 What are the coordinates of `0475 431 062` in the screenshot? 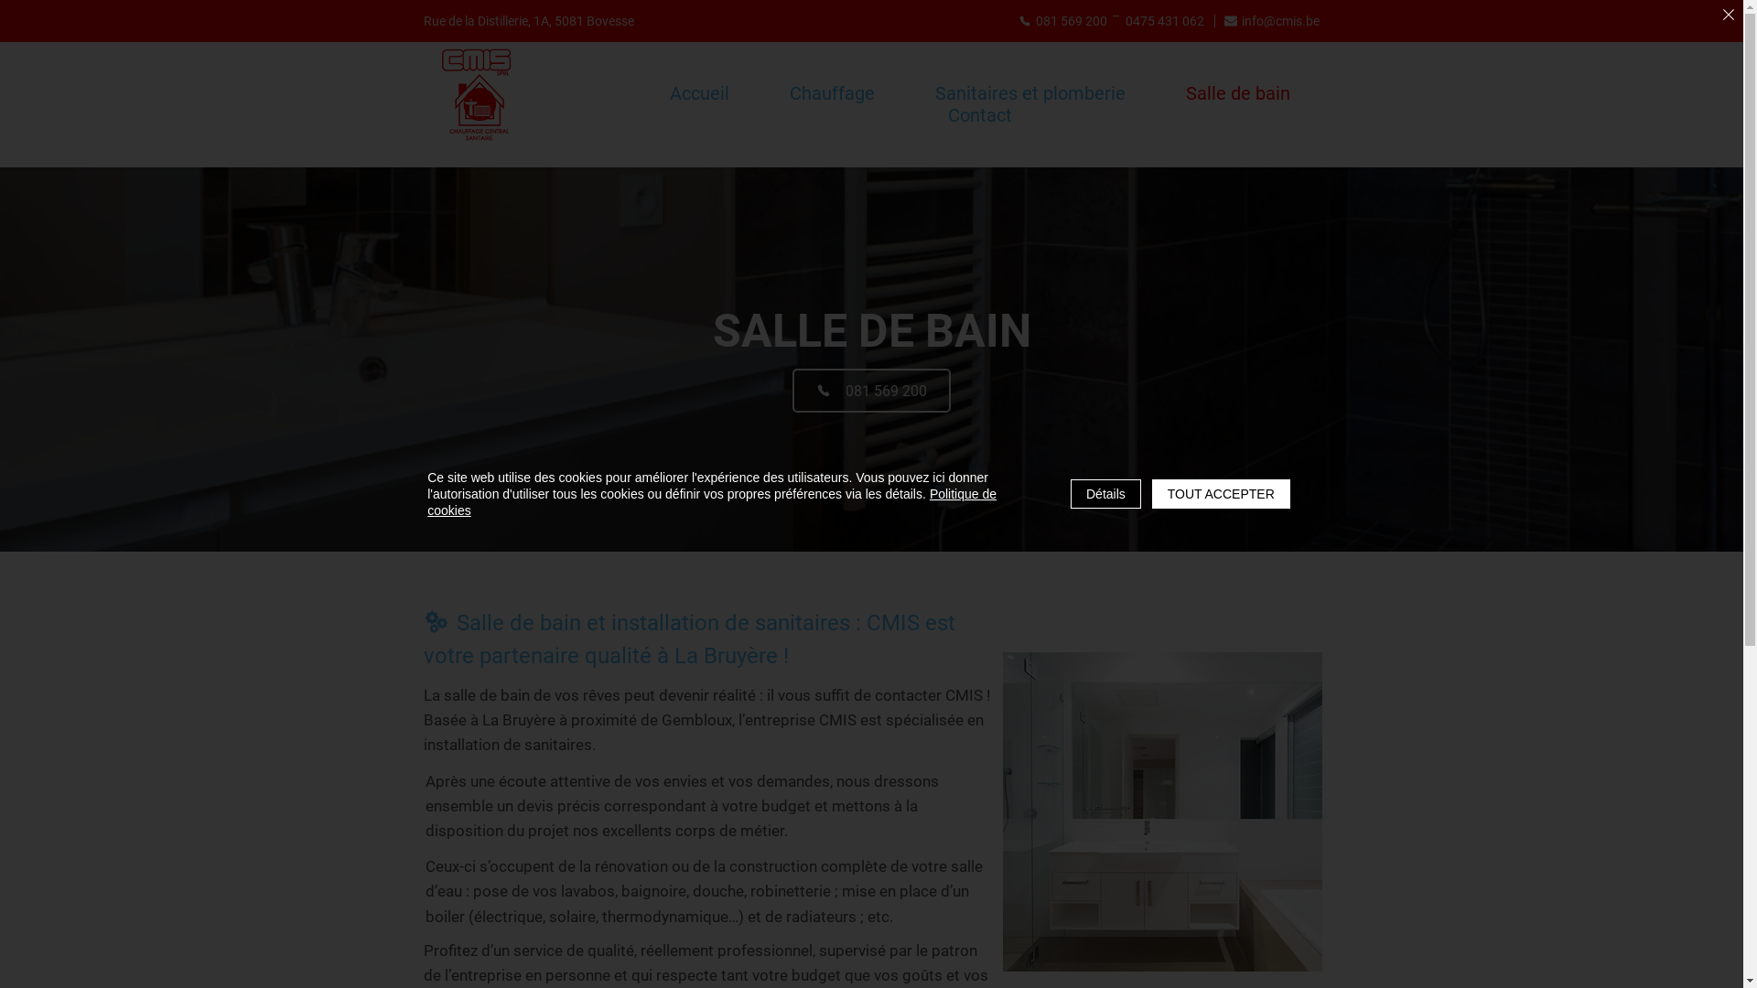 It's located at (1164, 21).